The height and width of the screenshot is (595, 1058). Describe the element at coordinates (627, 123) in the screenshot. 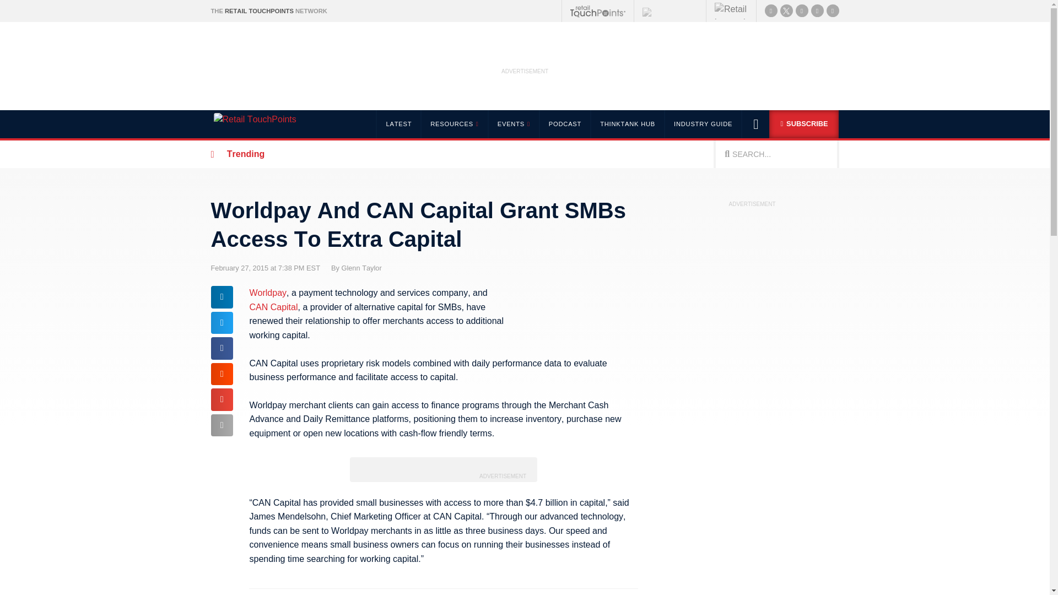

I see `THINKTANK HUB` at that location.